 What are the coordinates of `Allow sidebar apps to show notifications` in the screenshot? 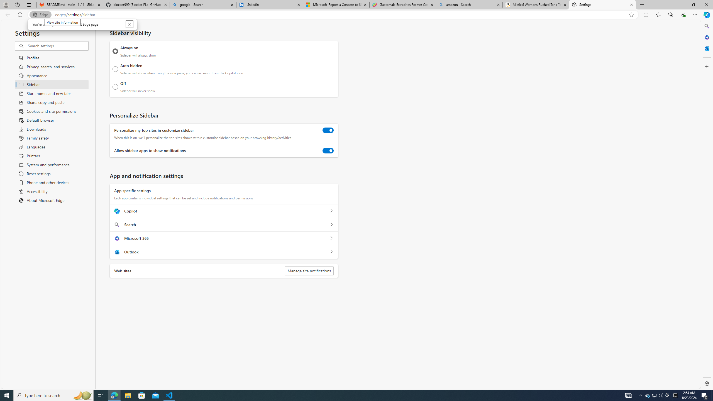 It's located at (328, 151).